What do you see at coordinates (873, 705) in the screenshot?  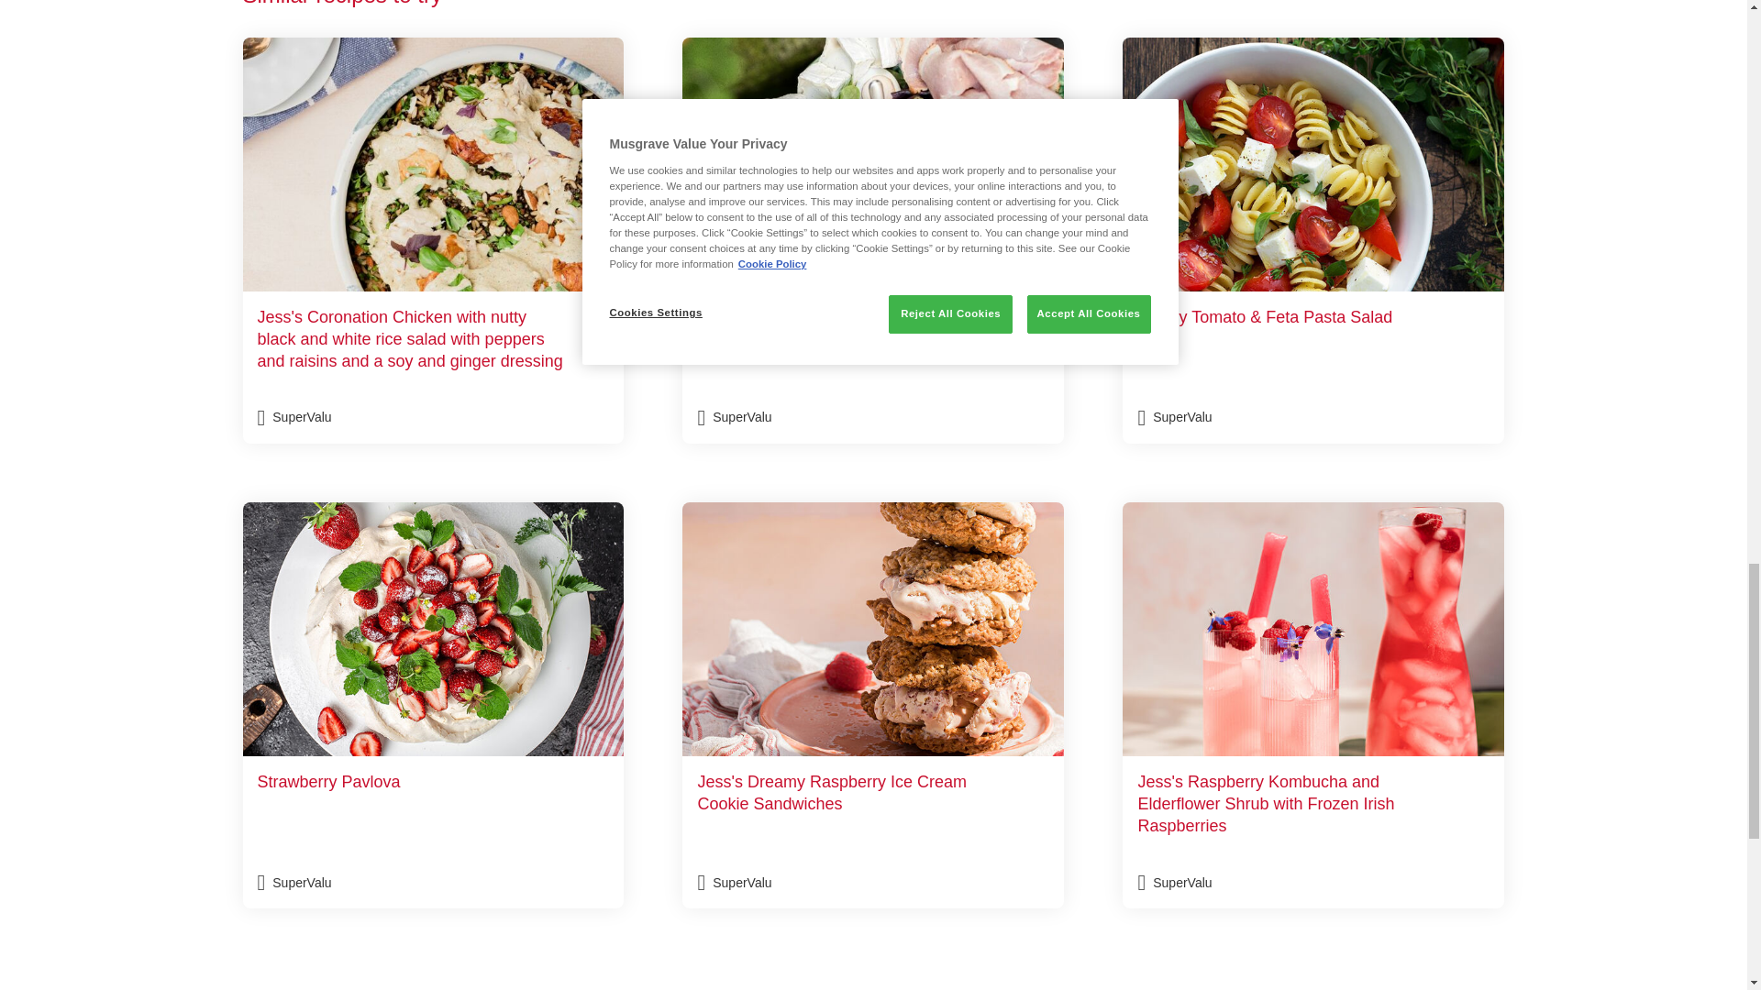 I see `Jess's Dreamy Raspberry Ice Cream Cookie Sandwiches ` at bounding box center [873, 705].